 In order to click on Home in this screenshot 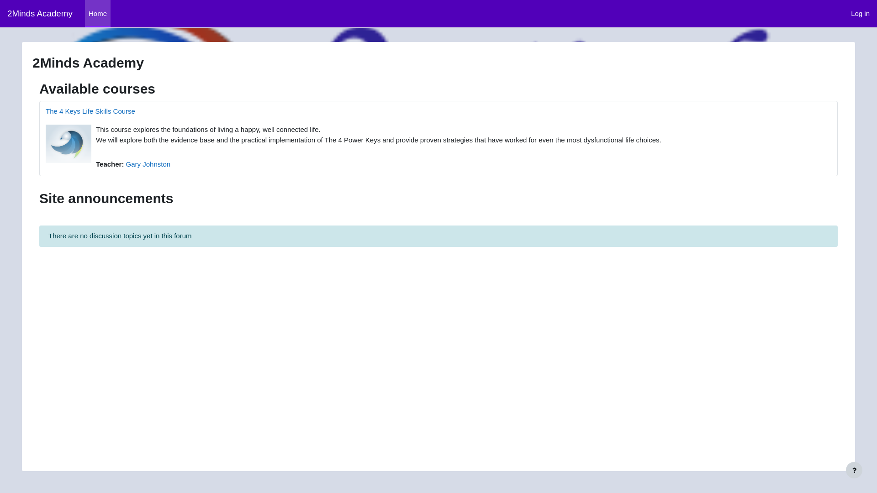, I will do `click(98, 14)`.